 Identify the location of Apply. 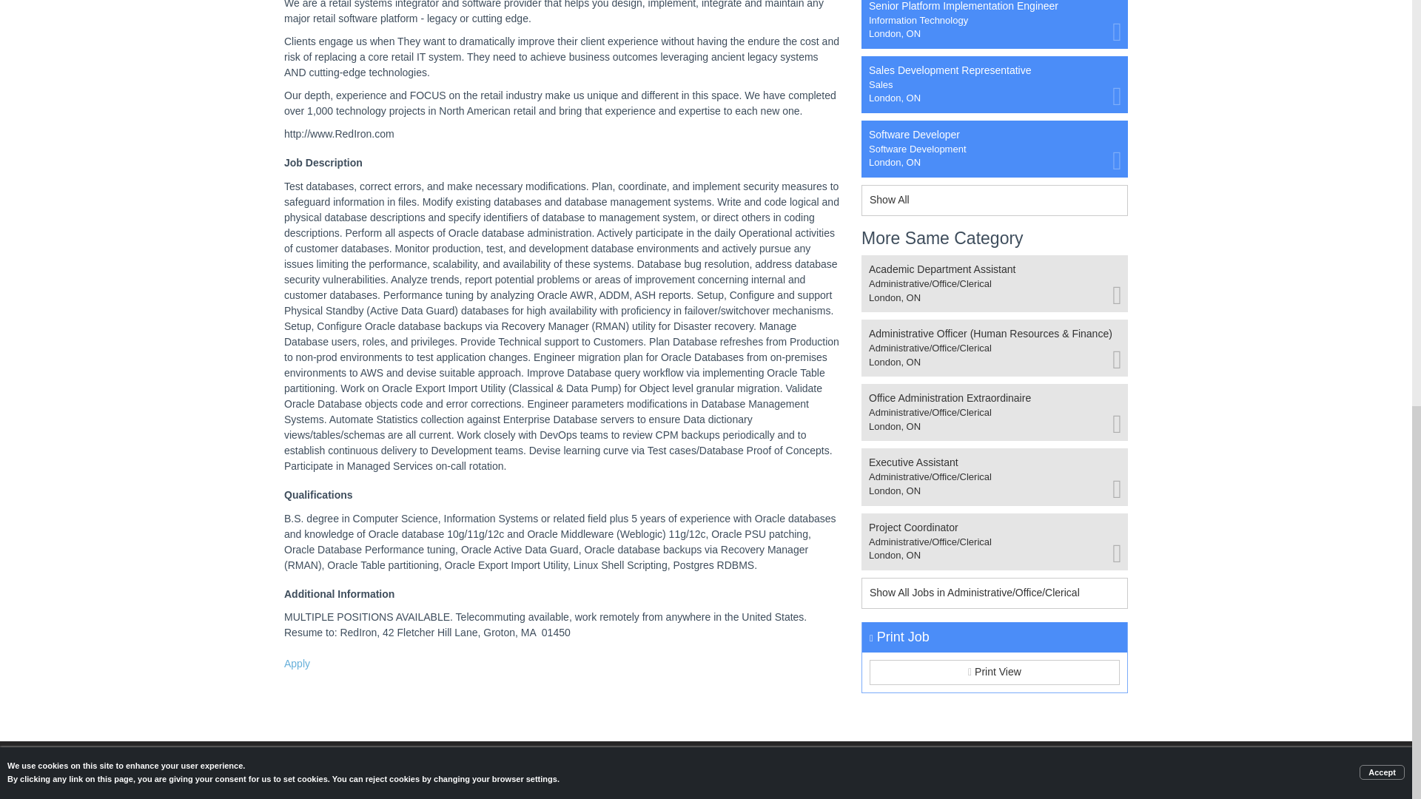
(995, 672).